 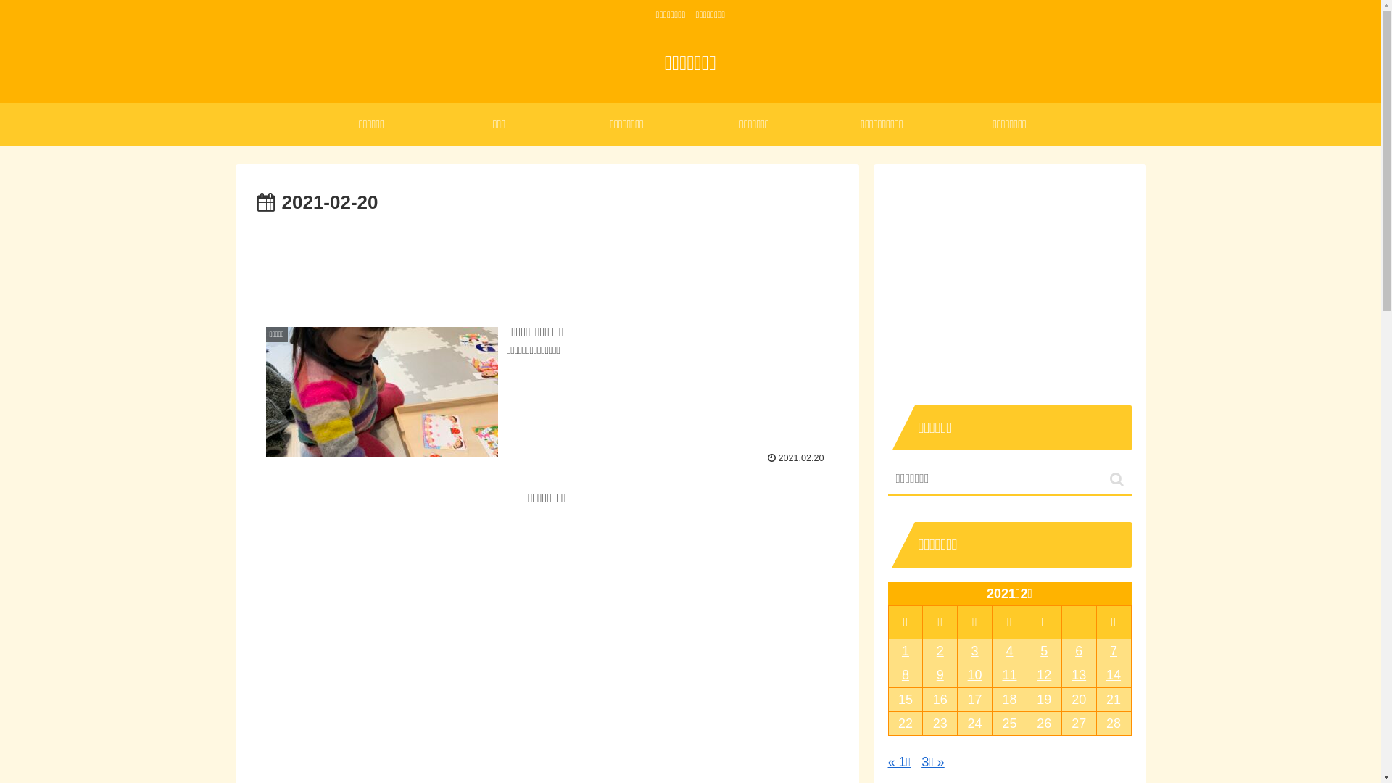 What do you see at coordinates (1114, 724) in the screenshot?
I see `28` at bounding box center [1114, 724].